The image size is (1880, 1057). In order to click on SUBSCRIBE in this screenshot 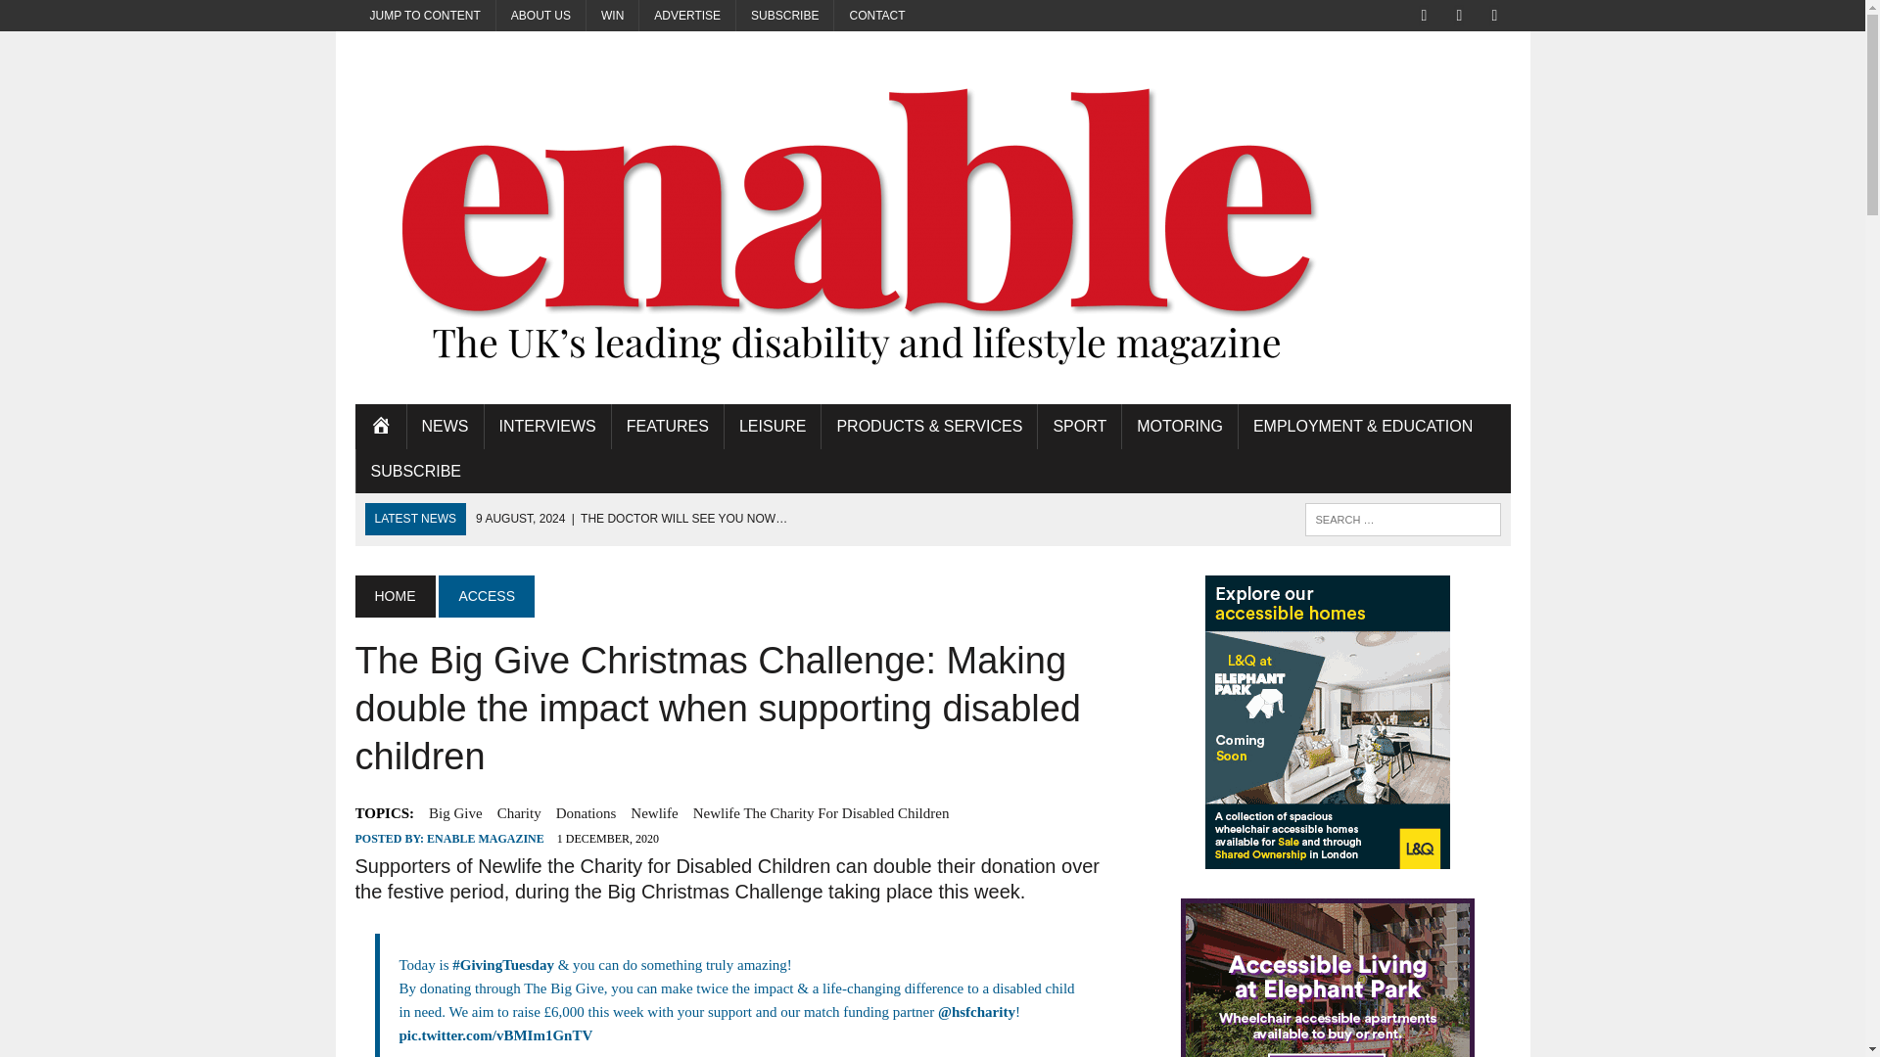, I will do `click(415, 472)`.